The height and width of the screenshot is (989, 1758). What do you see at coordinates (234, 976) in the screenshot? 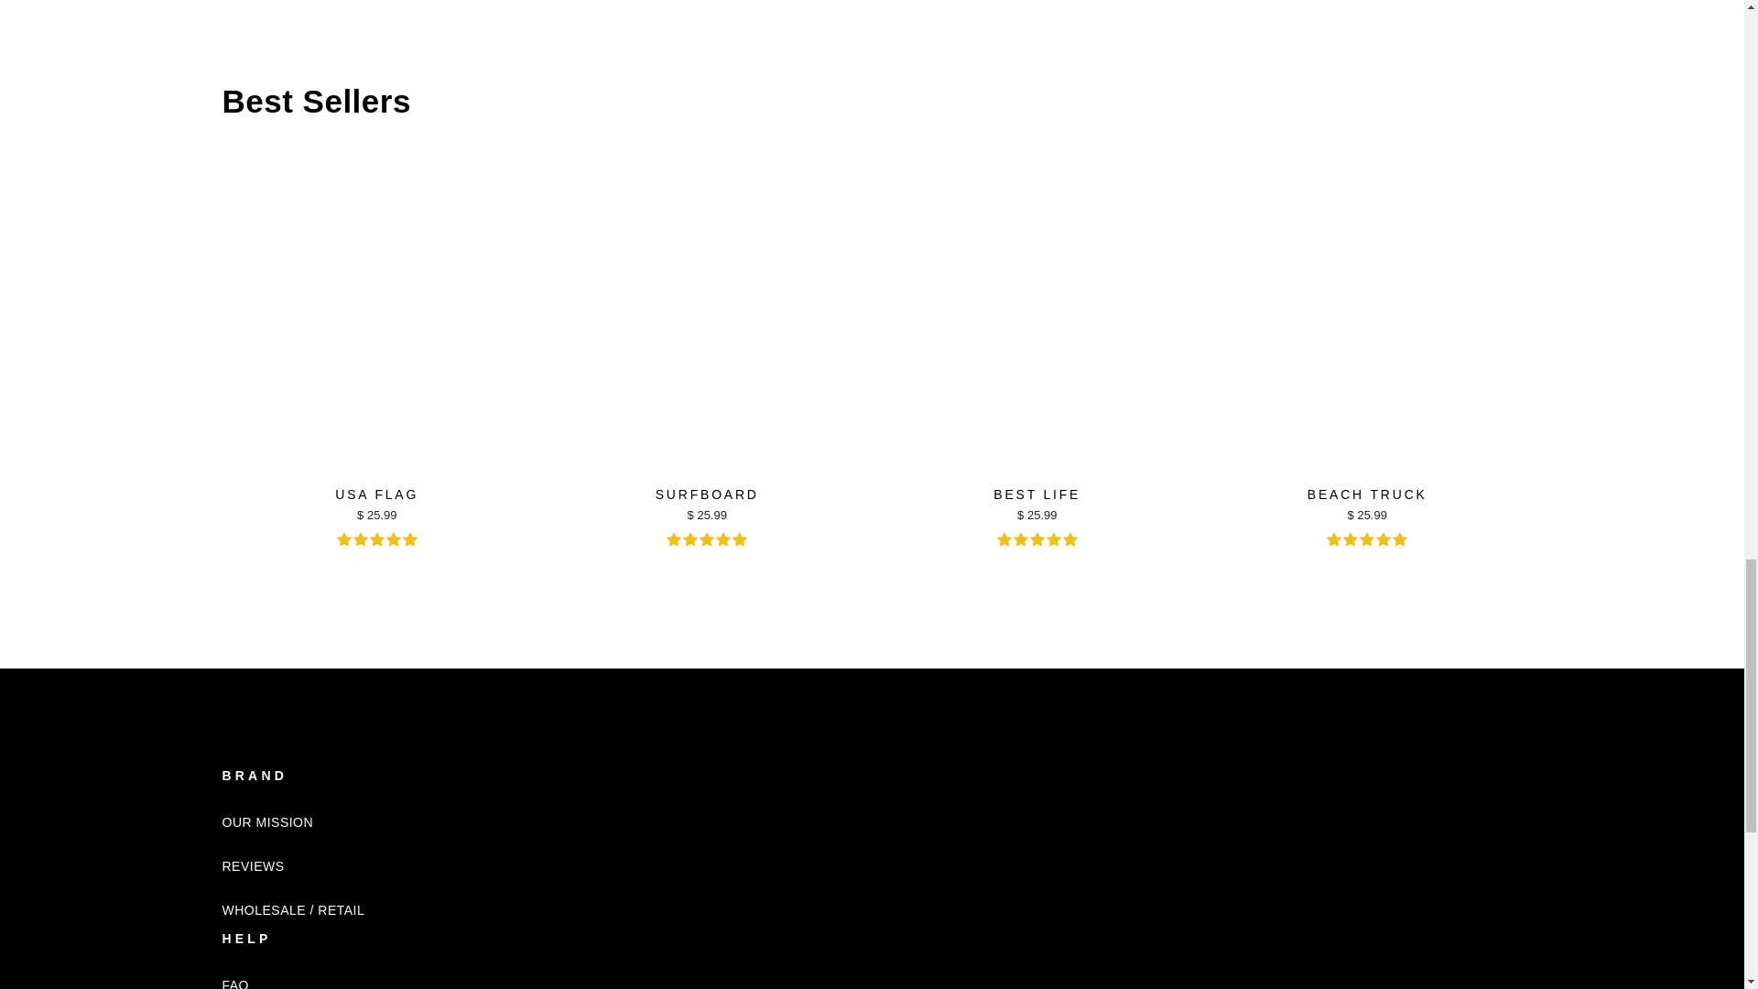
I see `FAQ` at bounding box center [234, 976].